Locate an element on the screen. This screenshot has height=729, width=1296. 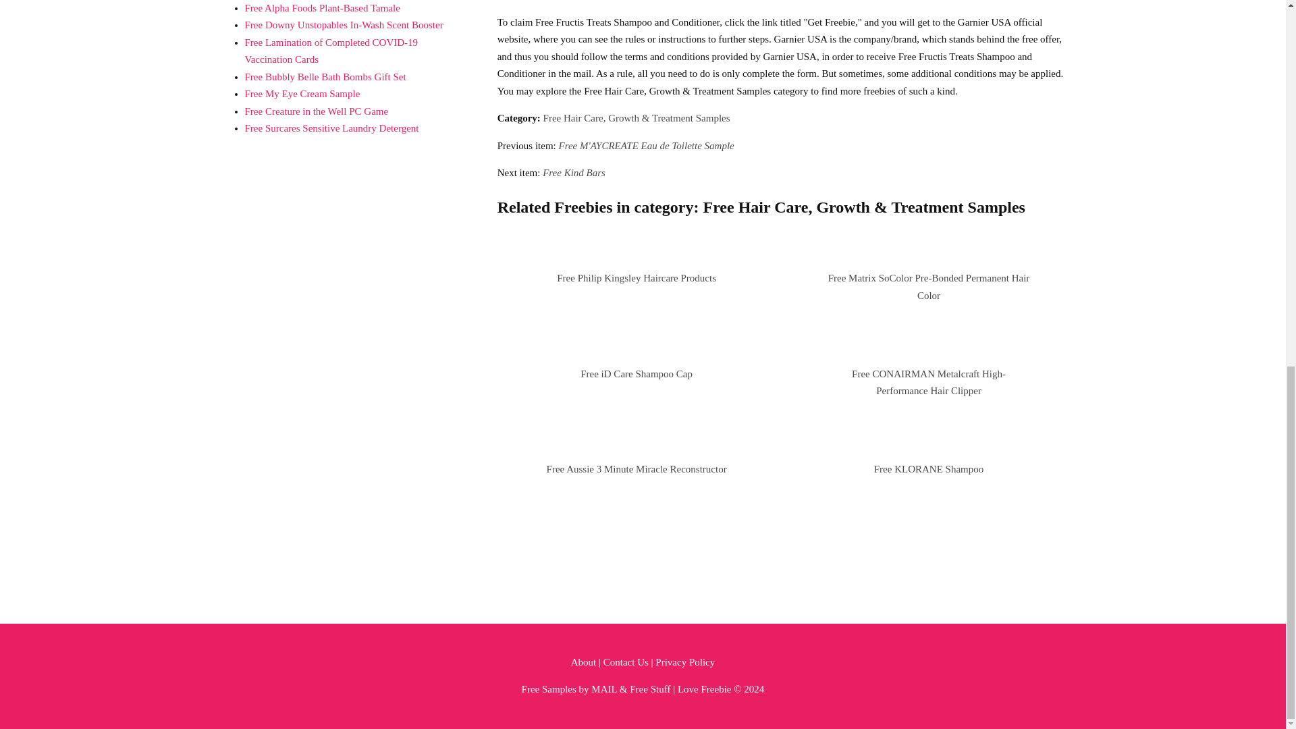
Free CONAIRMAN Metalcraft High-Performance Hair Clipper is located at coordinates (928, 382).